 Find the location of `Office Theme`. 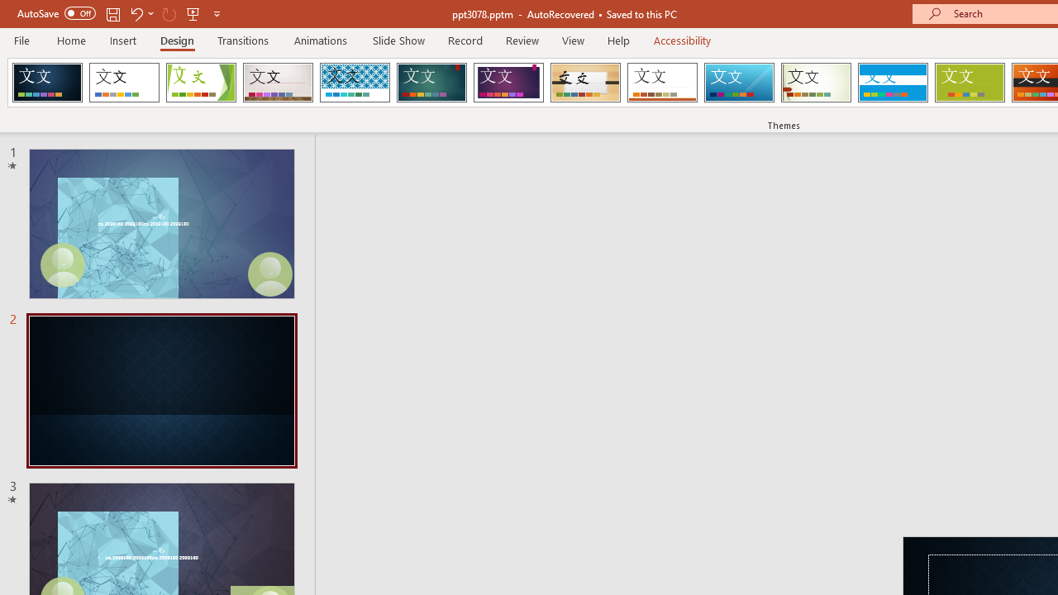

Office Theme is located at coordinates (124, 83).